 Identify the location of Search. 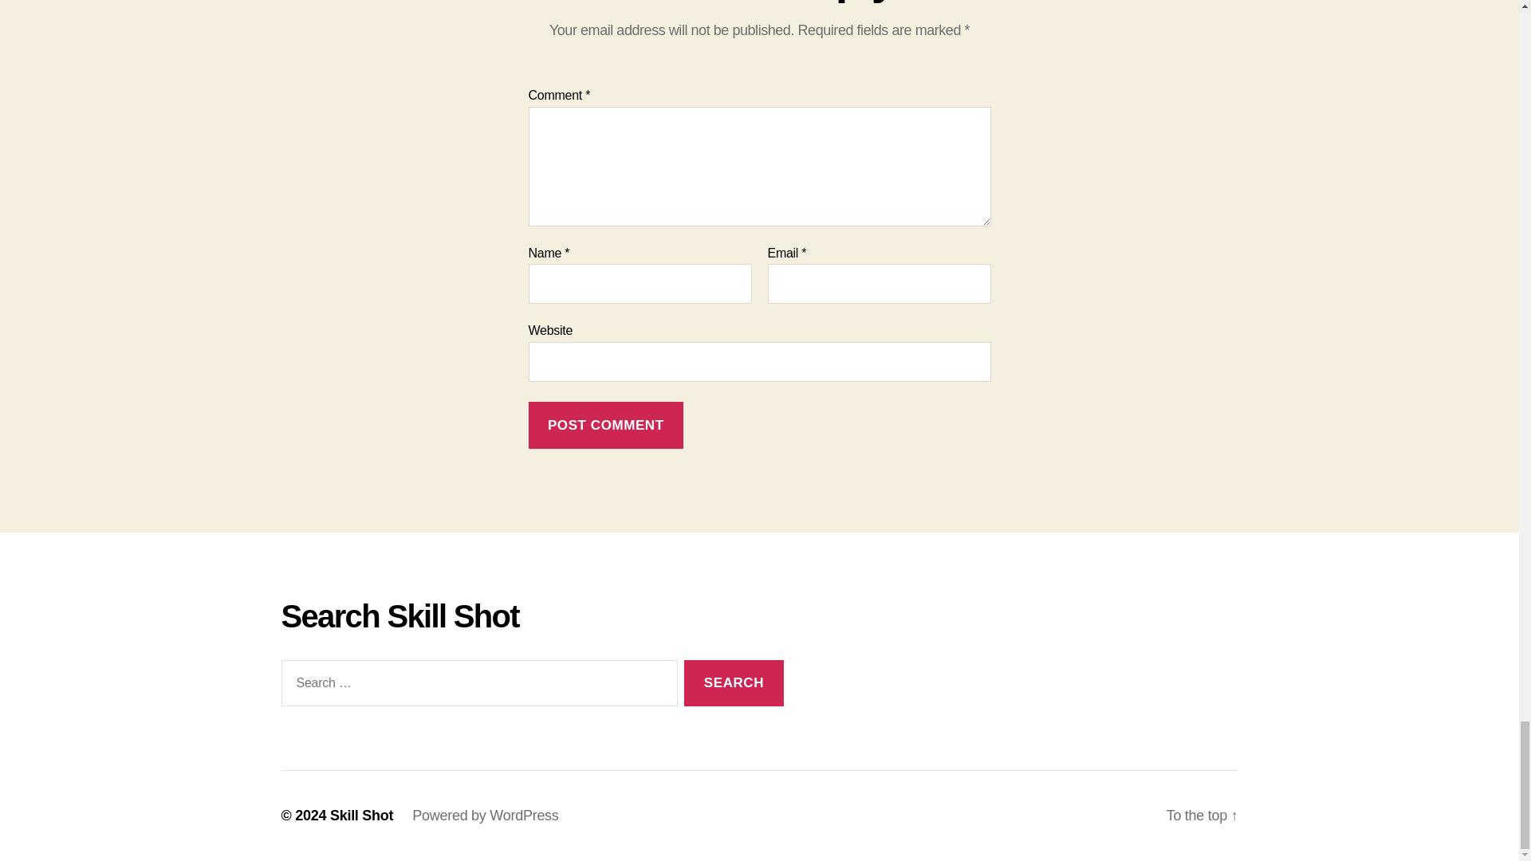
(734, 683).